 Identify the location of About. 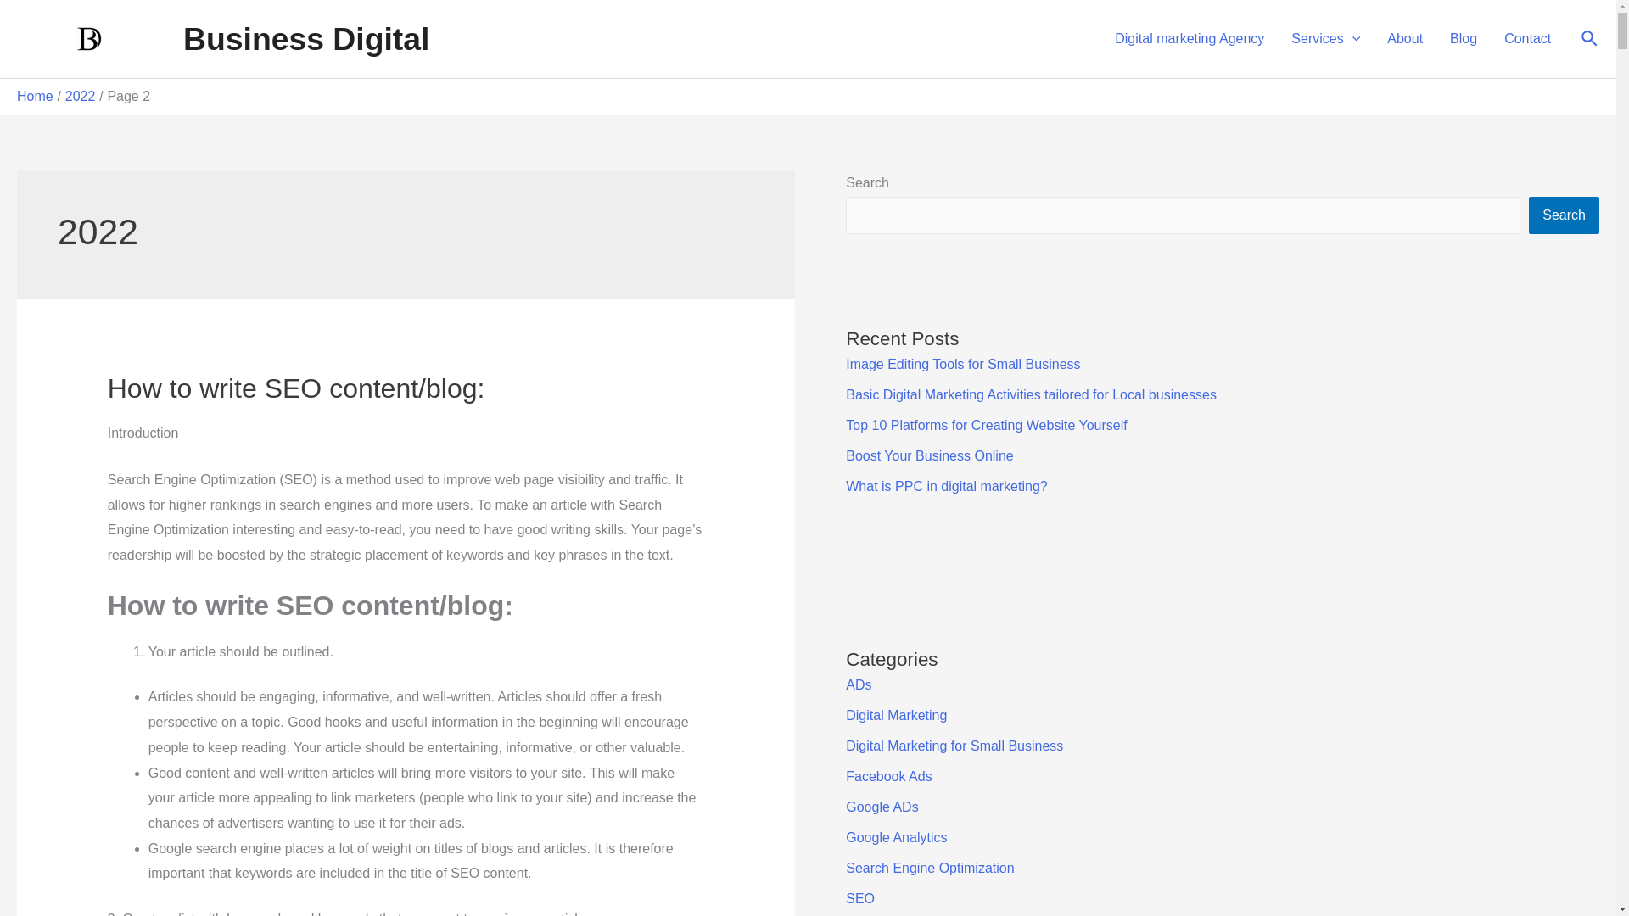
(1405, 39).